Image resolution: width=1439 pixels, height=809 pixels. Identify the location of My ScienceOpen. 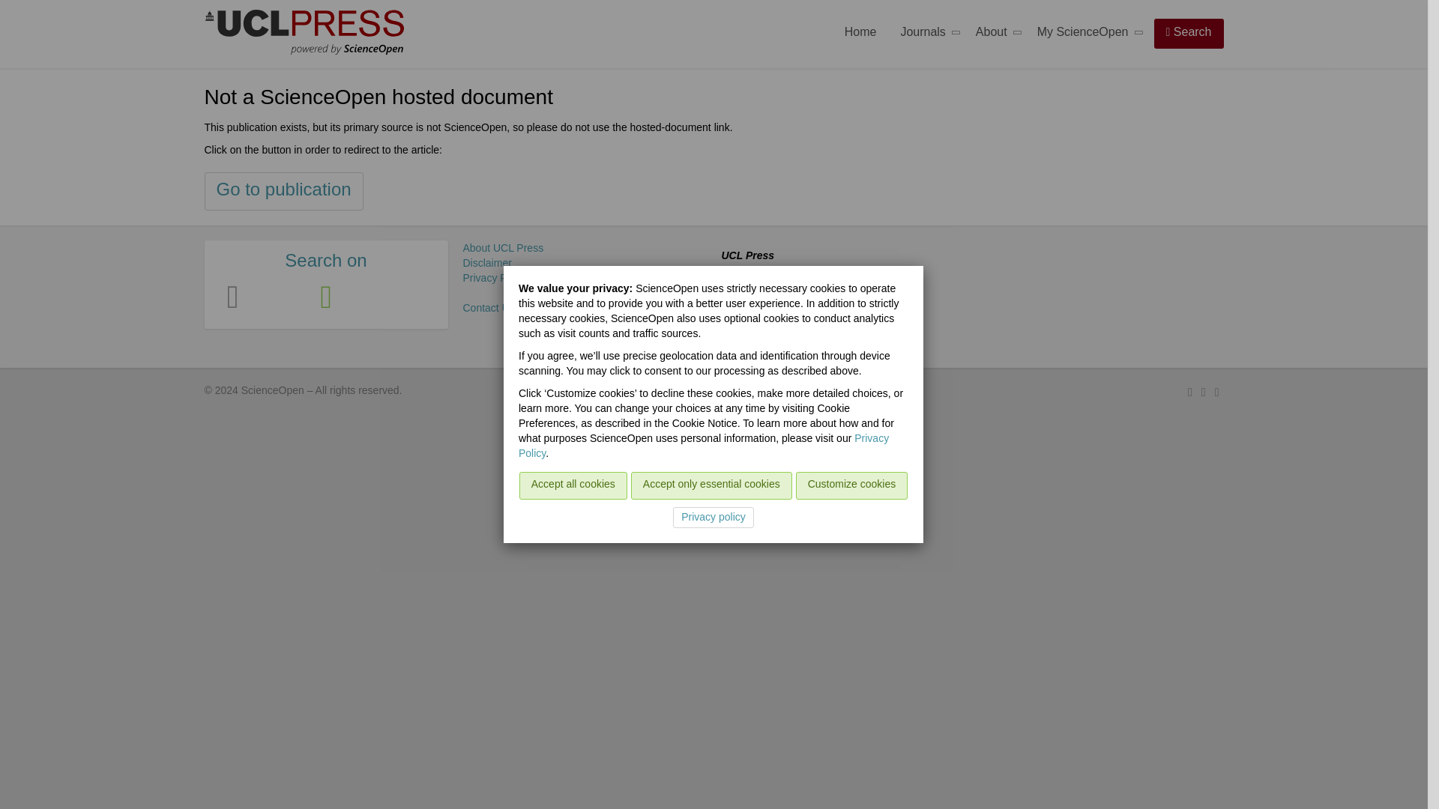
(1085, 34).